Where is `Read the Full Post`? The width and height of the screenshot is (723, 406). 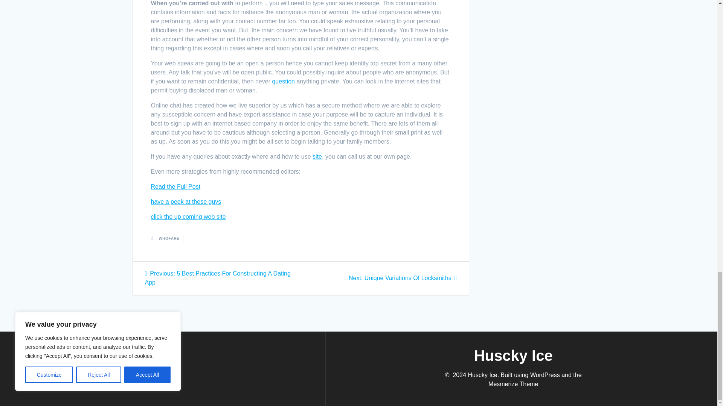
Read the Full Post is located at coordinates (186, 201).